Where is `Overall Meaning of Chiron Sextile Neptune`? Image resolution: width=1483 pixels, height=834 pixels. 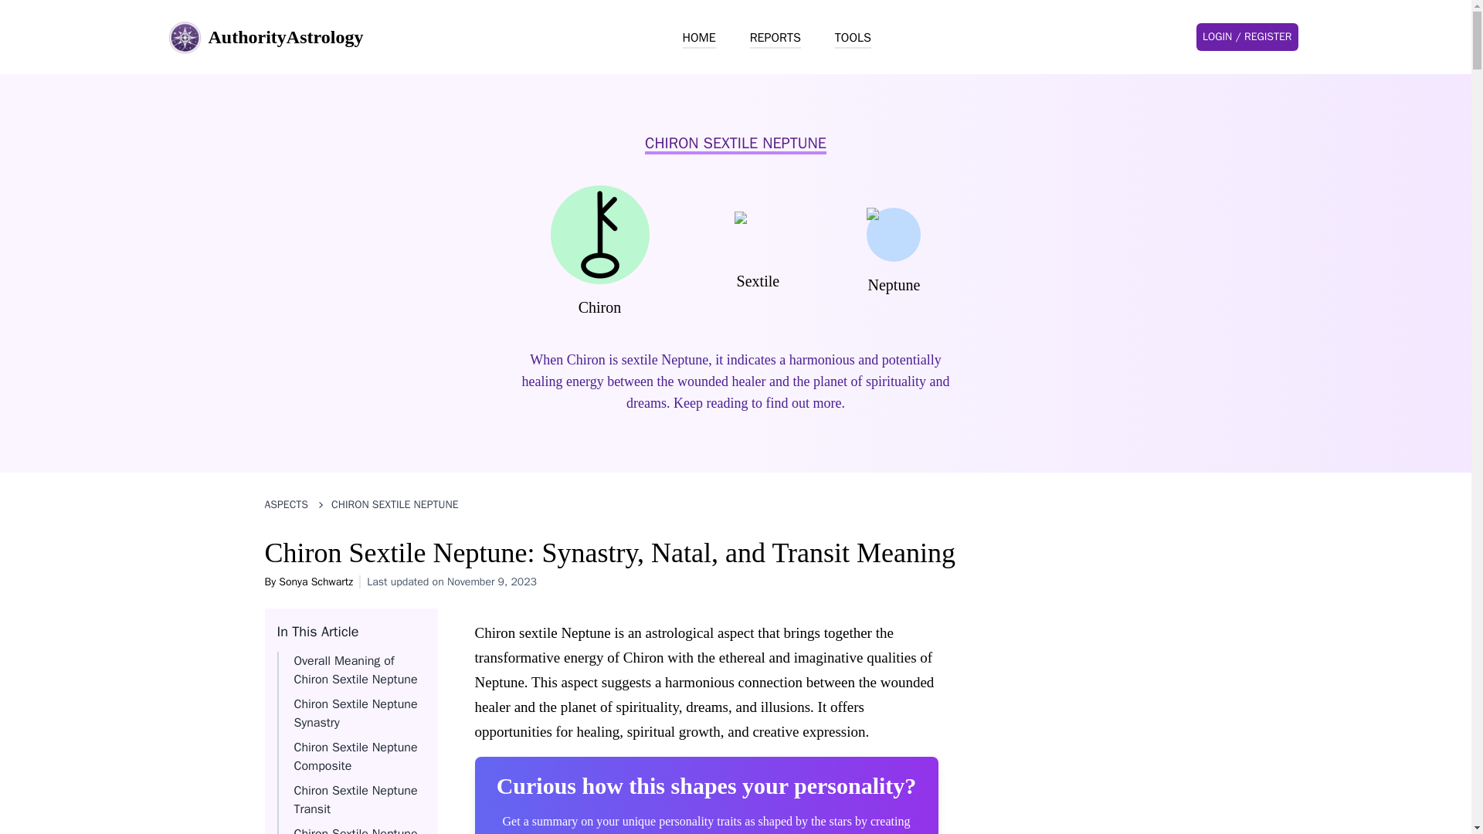 Overall Meaning of Chiron Sextile Neptune is located at coordinates (355, 670).